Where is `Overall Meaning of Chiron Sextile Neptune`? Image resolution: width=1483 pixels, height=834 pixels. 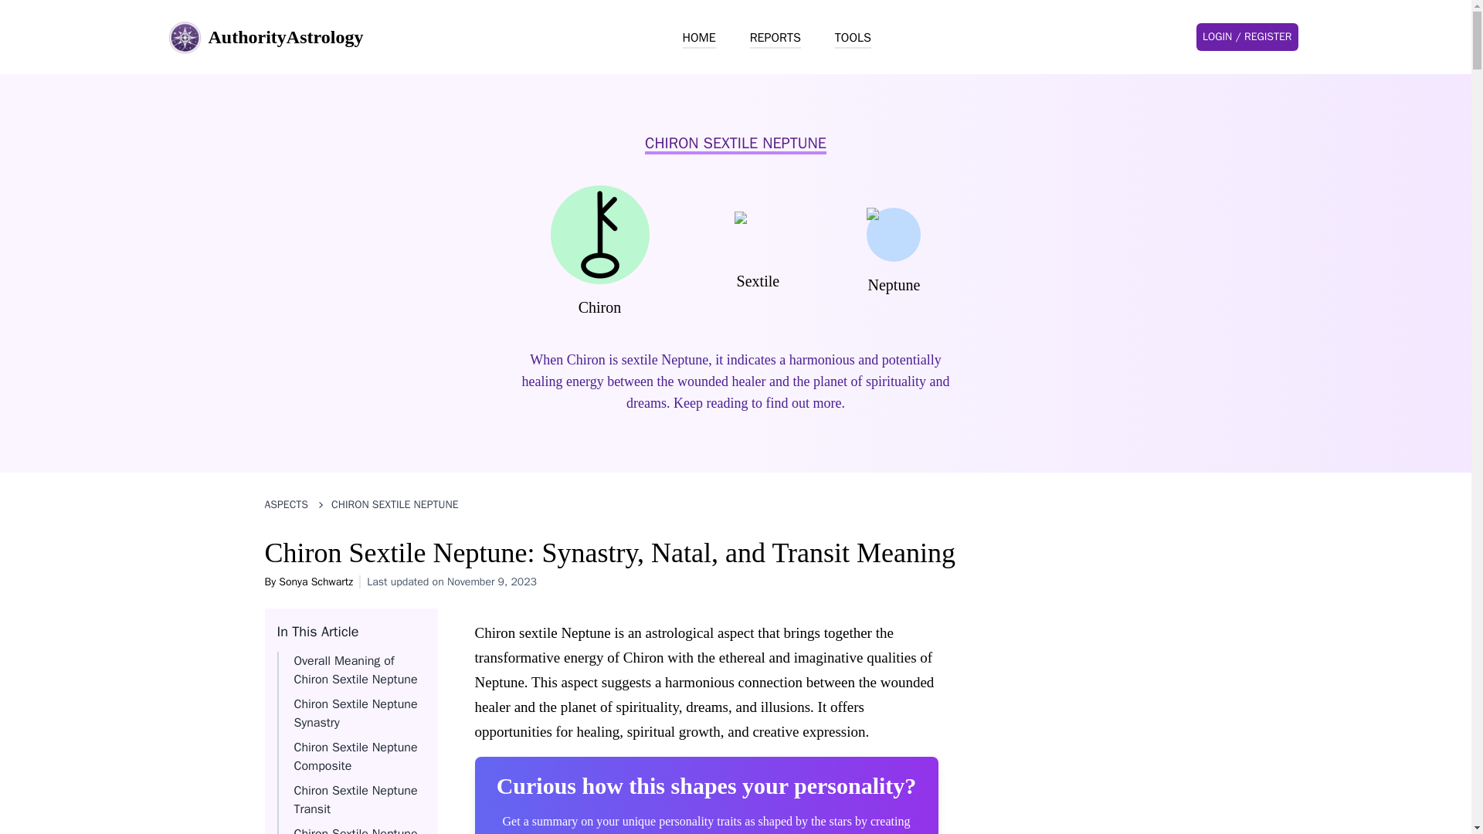 Overall Meaning of Chiron Sextile Neptune is located at coordinates (355, 670).